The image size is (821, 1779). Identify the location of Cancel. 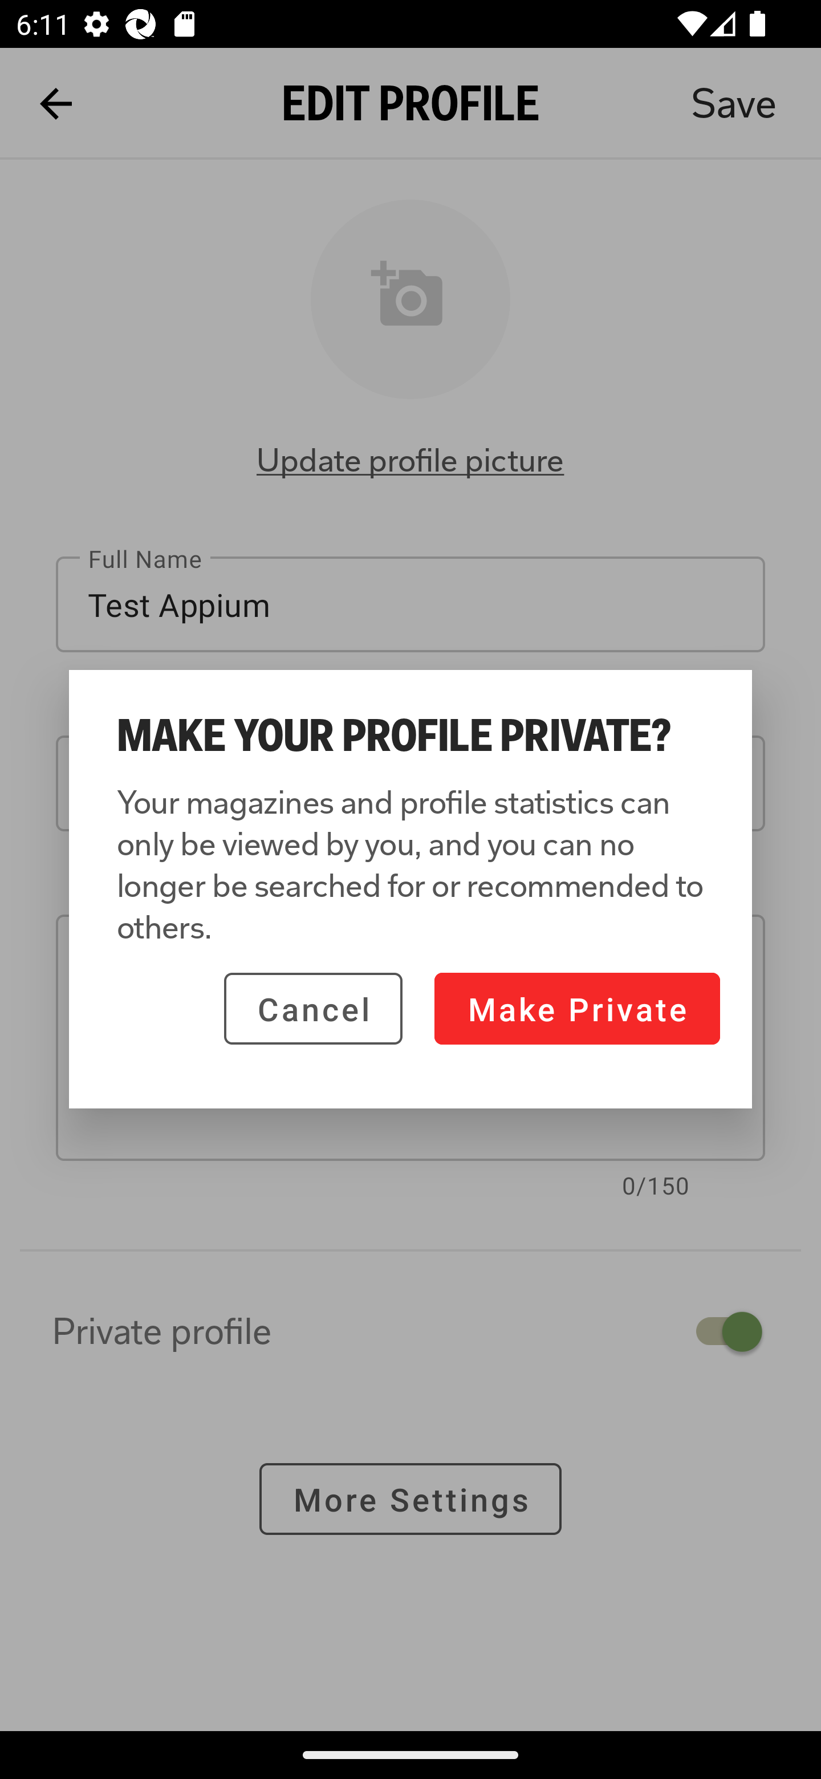
(313, 1008).